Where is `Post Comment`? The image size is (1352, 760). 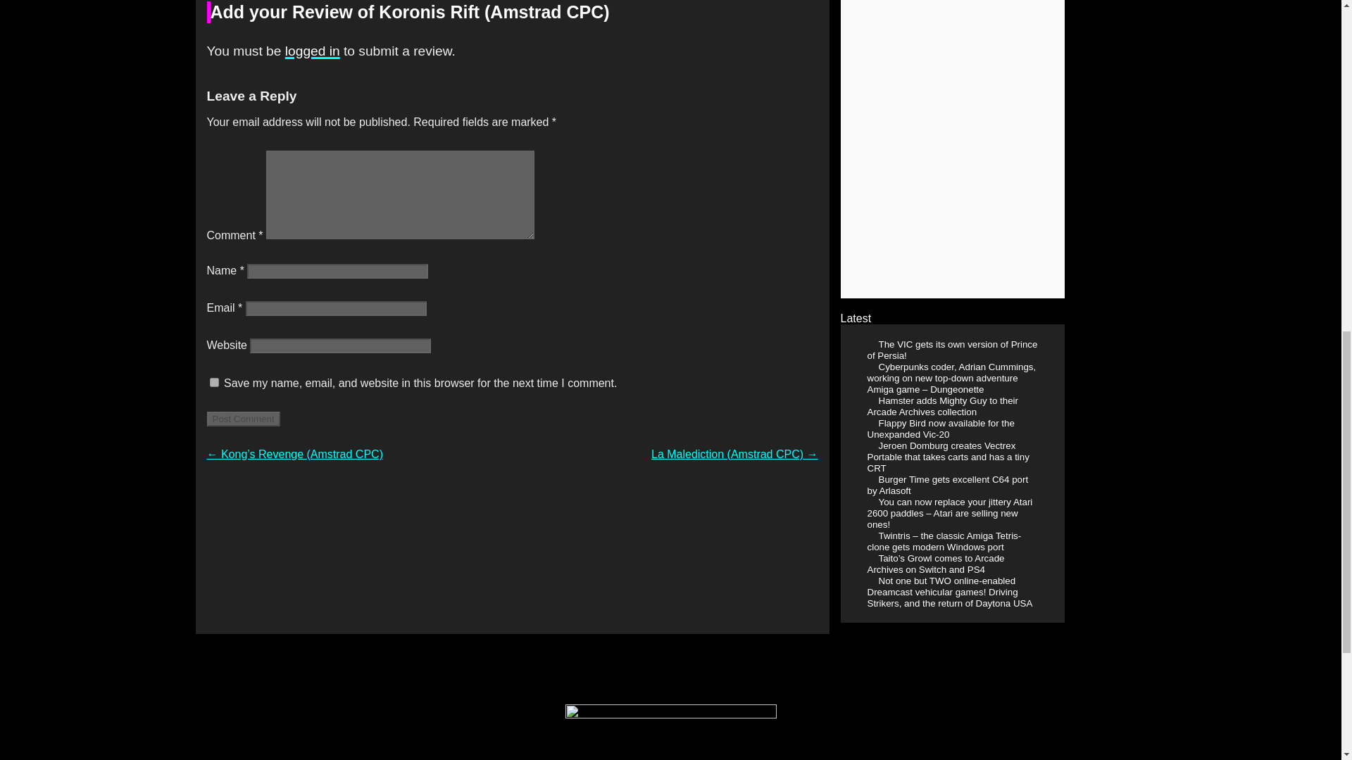 Post Comment is located at coordinates (243, 419).